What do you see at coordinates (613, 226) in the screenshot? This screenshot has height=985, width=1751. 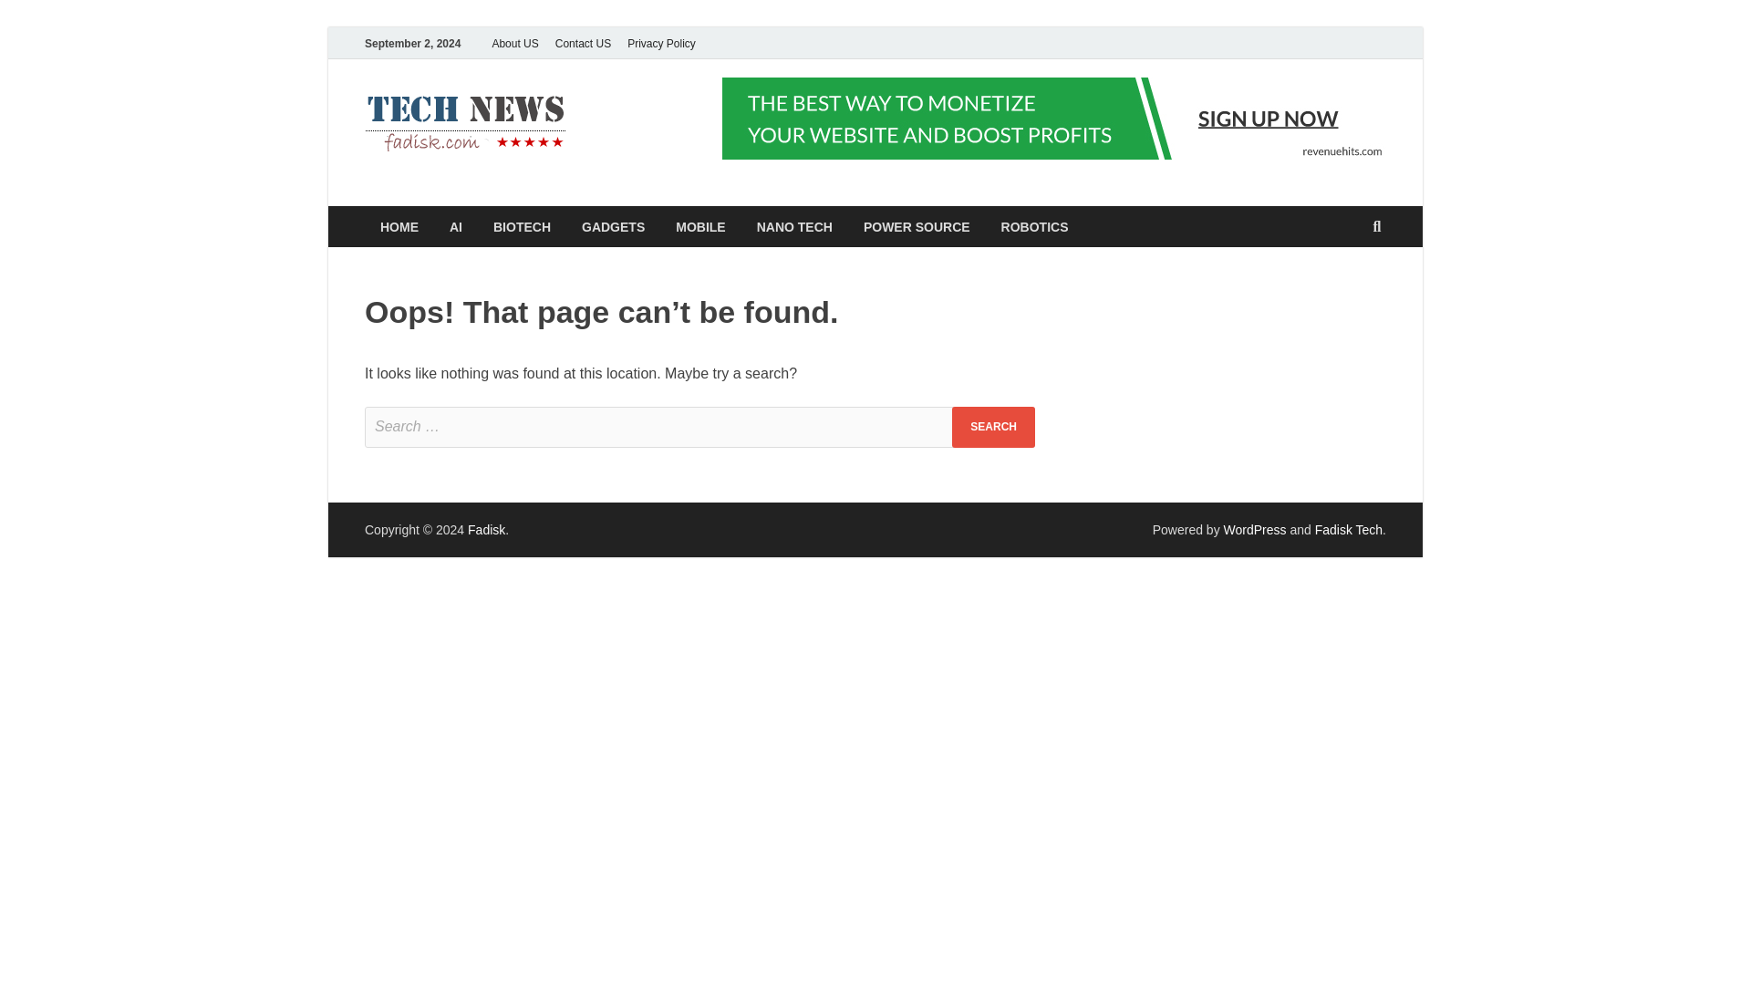 I see `GADGETS` at bounding box center [613, 226].